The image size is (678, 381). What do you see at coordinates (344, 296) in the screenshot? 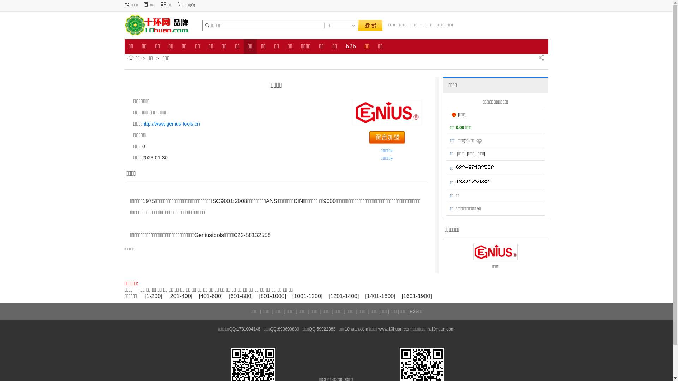
I see `1201-1400` at bounding box center [344, 296].